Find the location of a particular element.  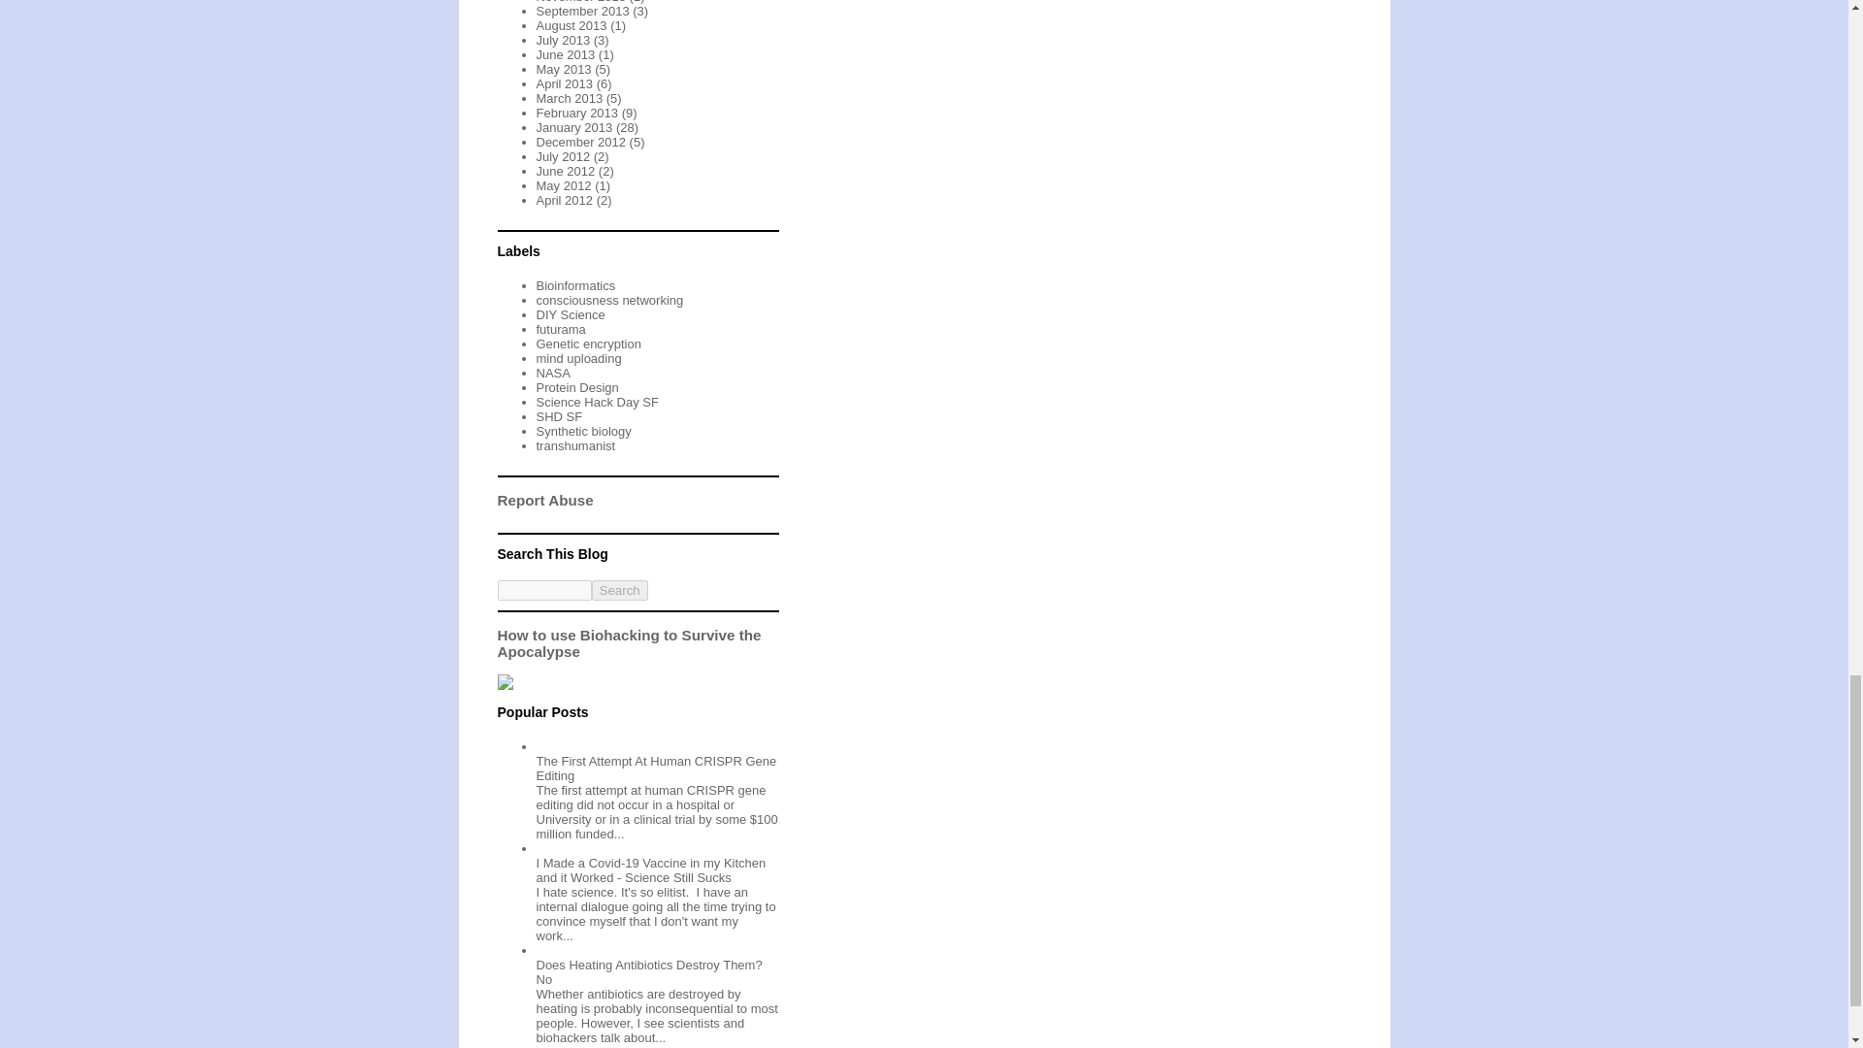

Search is located at coordinates (620, 590).